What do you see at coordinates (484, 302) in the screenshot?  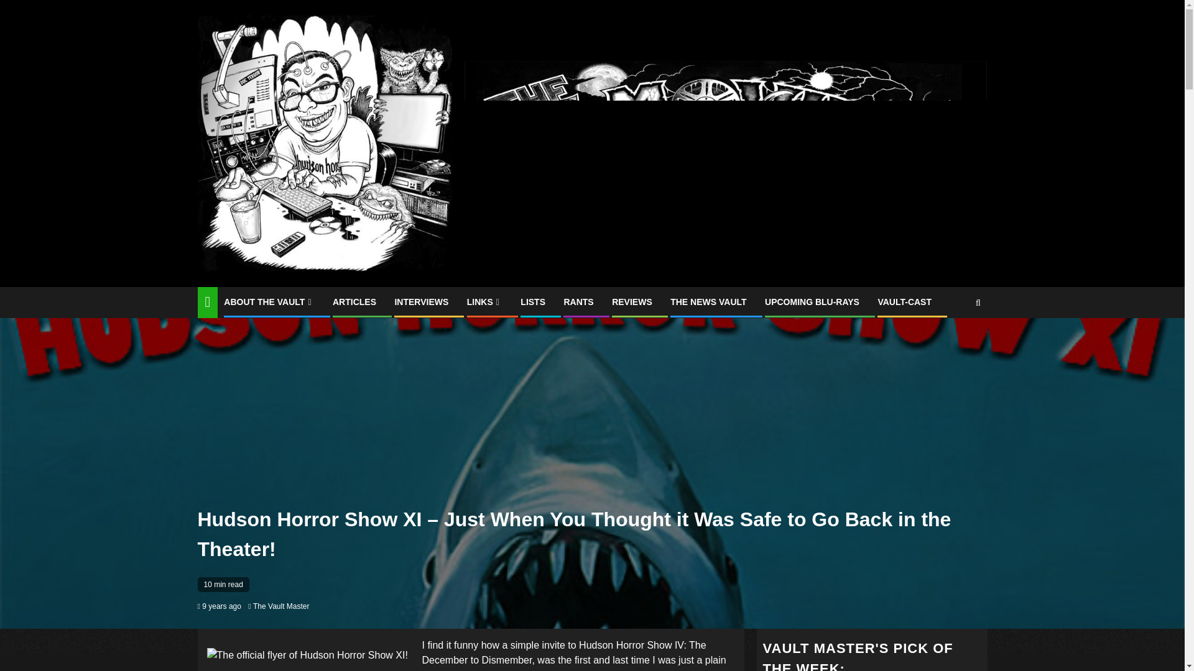 I see `LINKS` at bounding box center [484, 302].